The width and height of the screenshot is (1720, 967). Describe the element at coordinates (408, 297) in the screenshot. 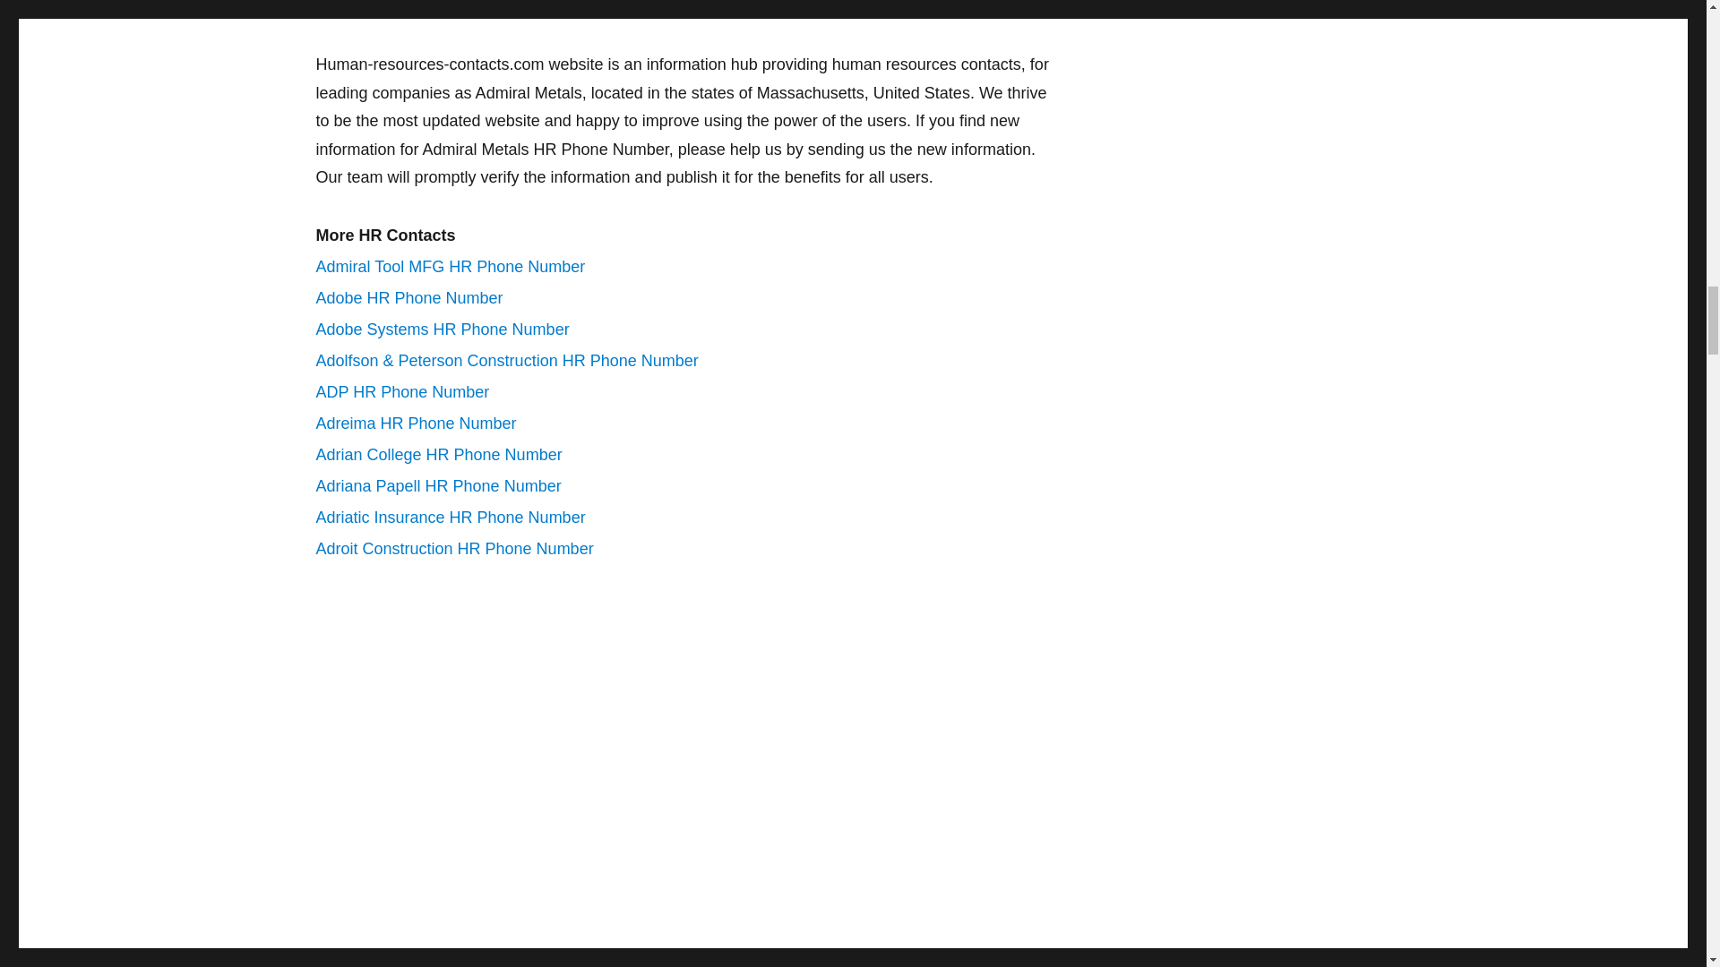

I see `Adobe HR Phone Number` at that location.